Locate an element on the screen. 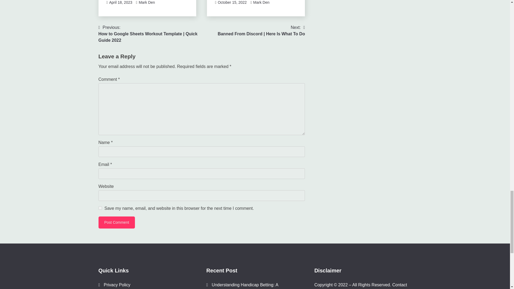 The image size is (514, 289). Mark Den is located at coordinates (147, 2).